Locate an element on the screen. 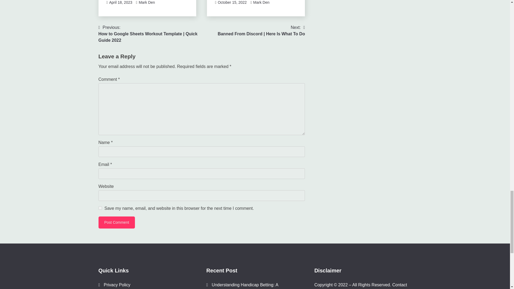 The image size is (514, 289). Mark Den is located at coordinates (147, 2).